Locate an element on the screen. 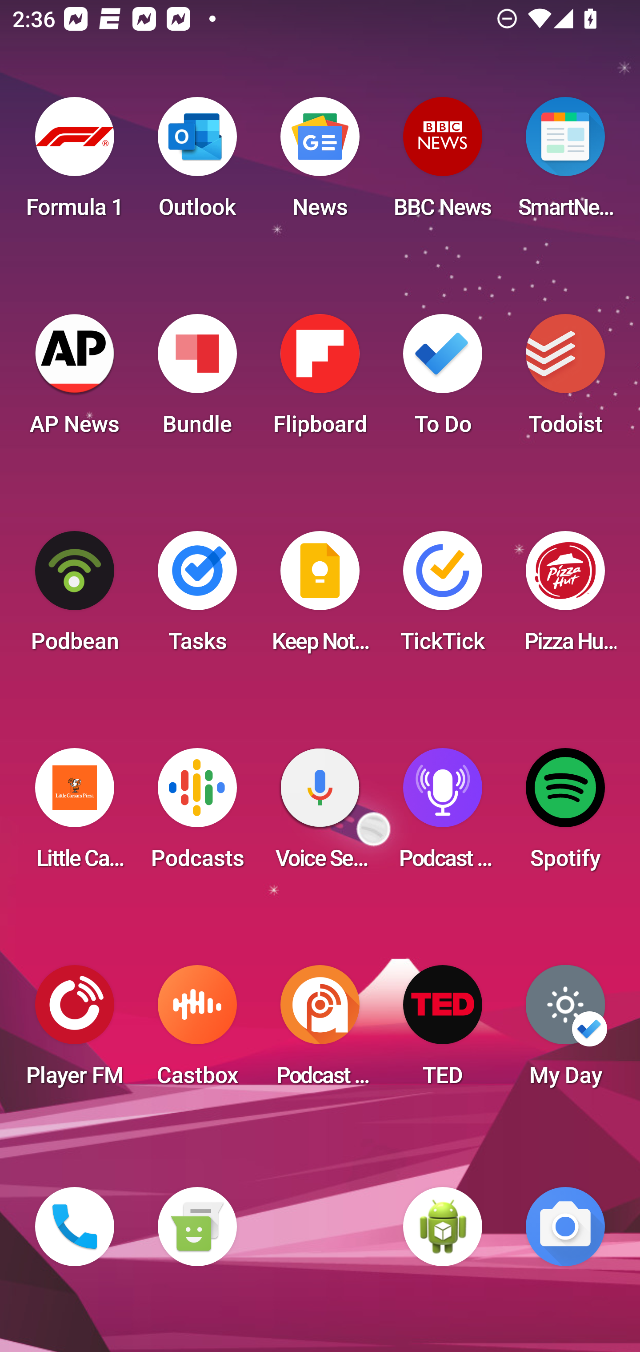 The width and height of the screenshot is (640, 1352). TED is located at coordinates (443, 1031).